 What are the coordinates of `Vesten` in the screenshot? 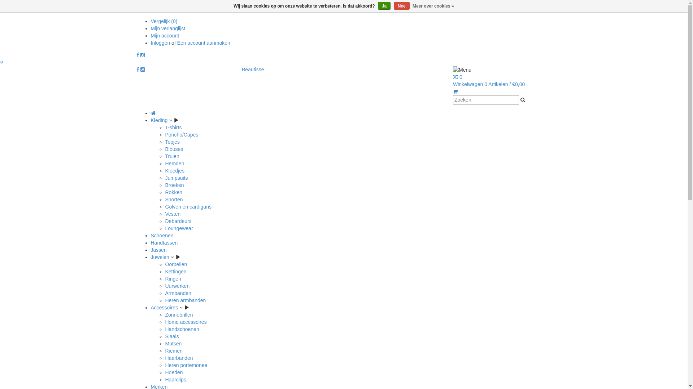 It's located at (173, 214).